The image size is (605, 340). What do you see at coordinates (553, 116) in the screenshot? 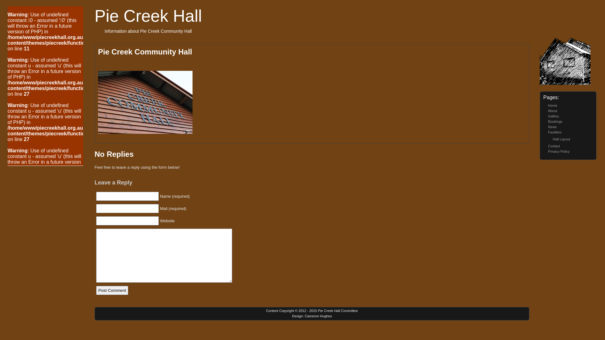
I see `Gallery` at bounding box center [553, 116].